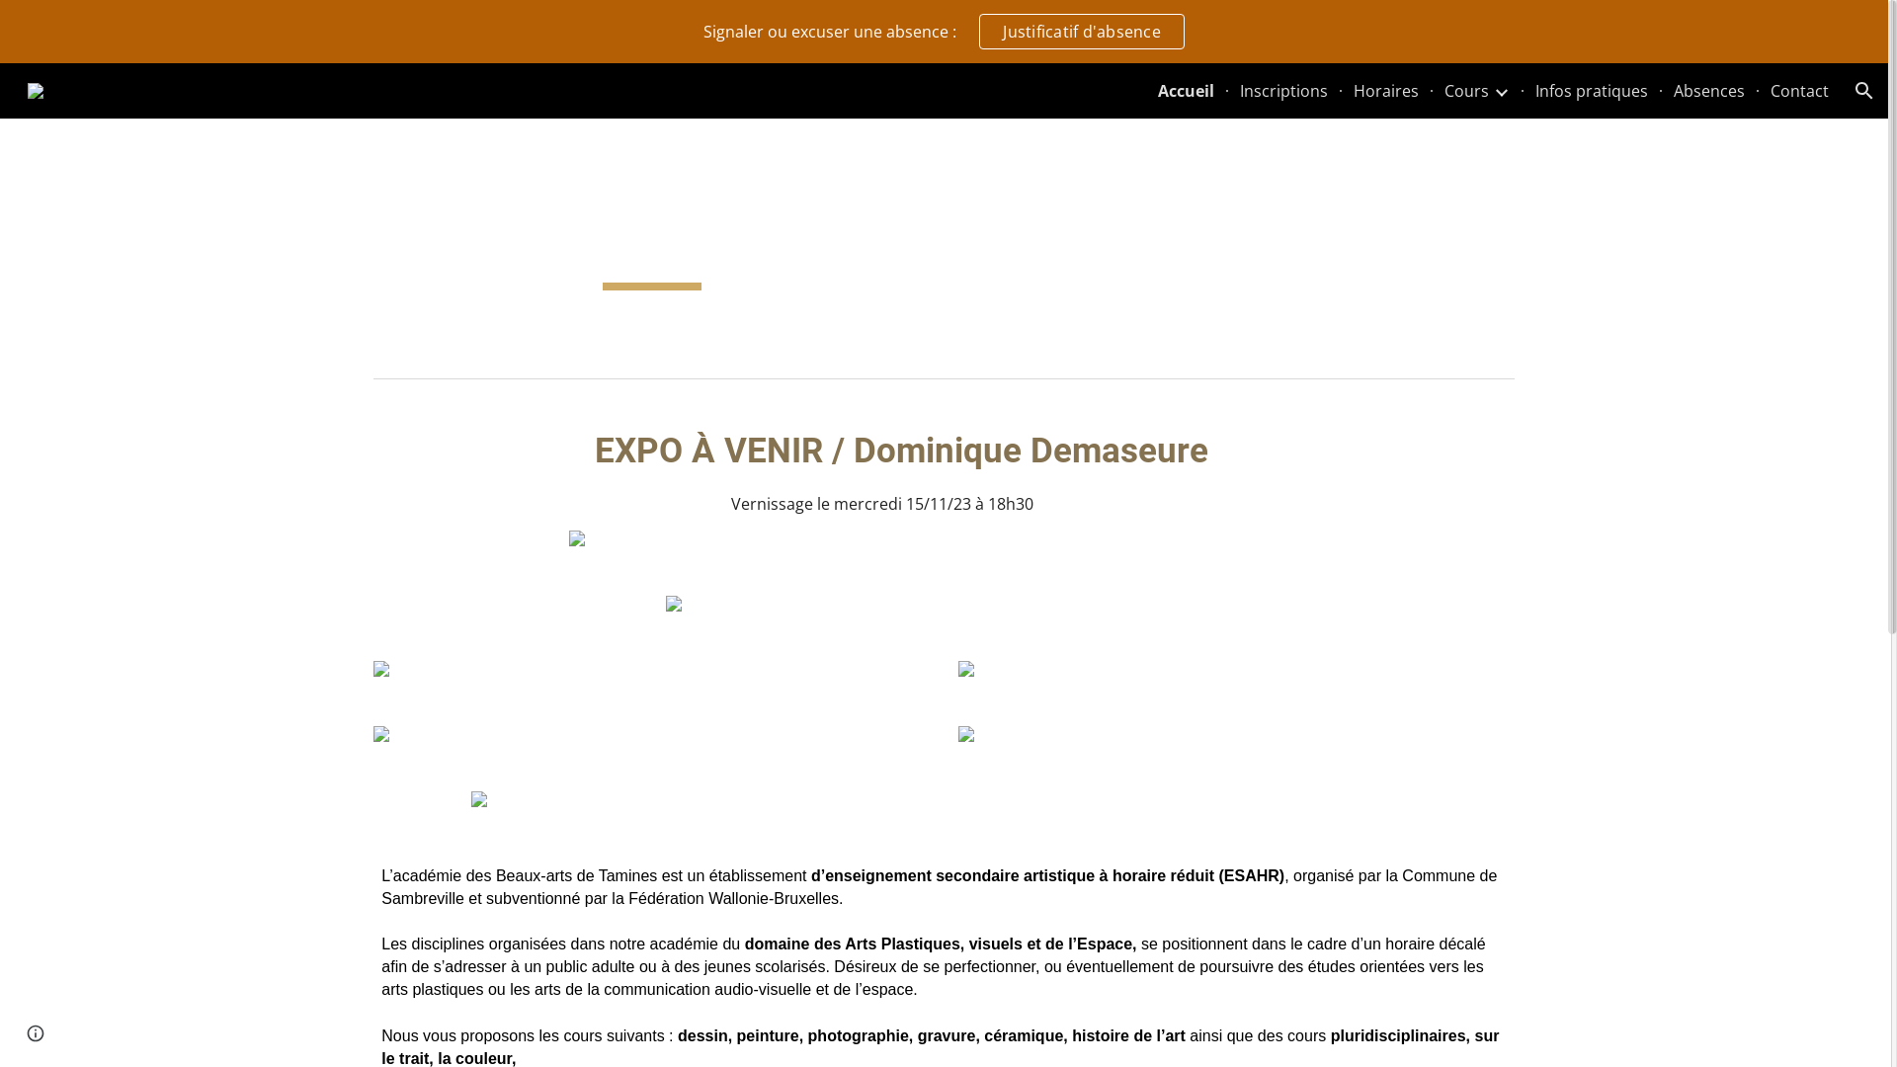 The width and height of the screenshot is (1897, 1067). Describe the element at coordinates (1501, 91) in the screenshot. I see `Expand/Collapse` at that location.